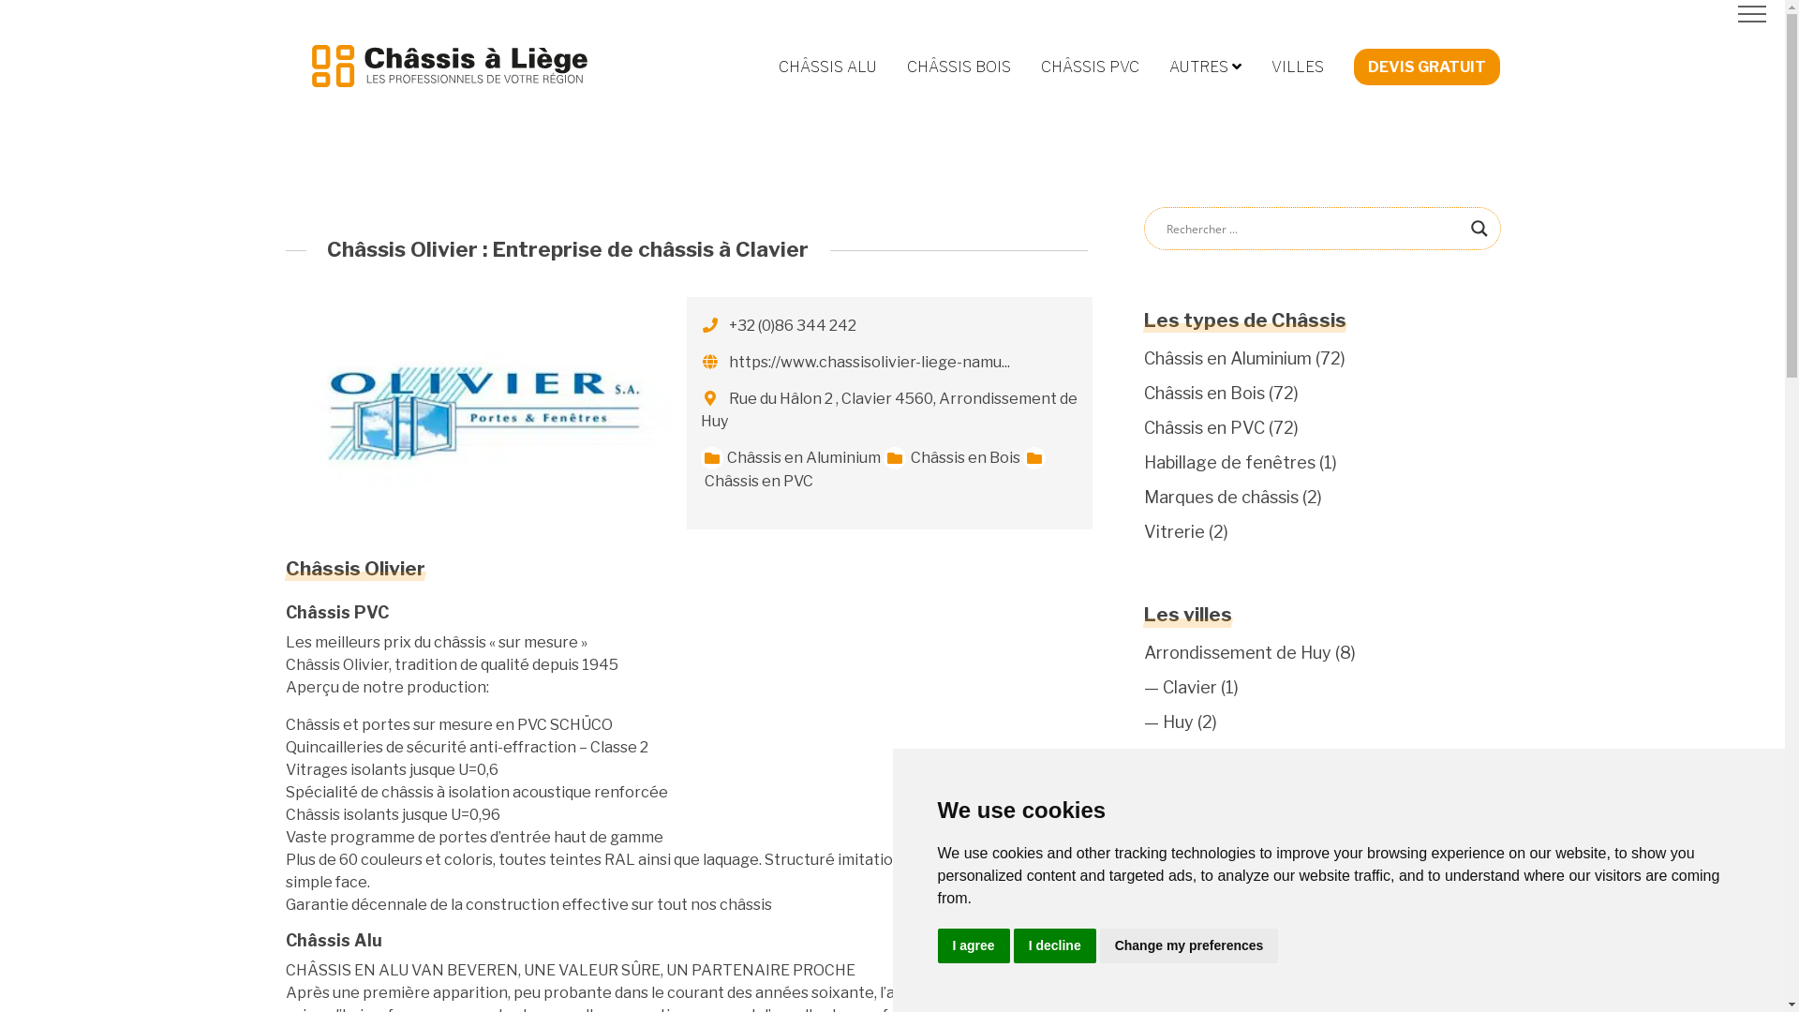 The image size is (1799, 1012). Describe the element at coordinates (973, 946) in the screenshot. I see `I agree` at that location.